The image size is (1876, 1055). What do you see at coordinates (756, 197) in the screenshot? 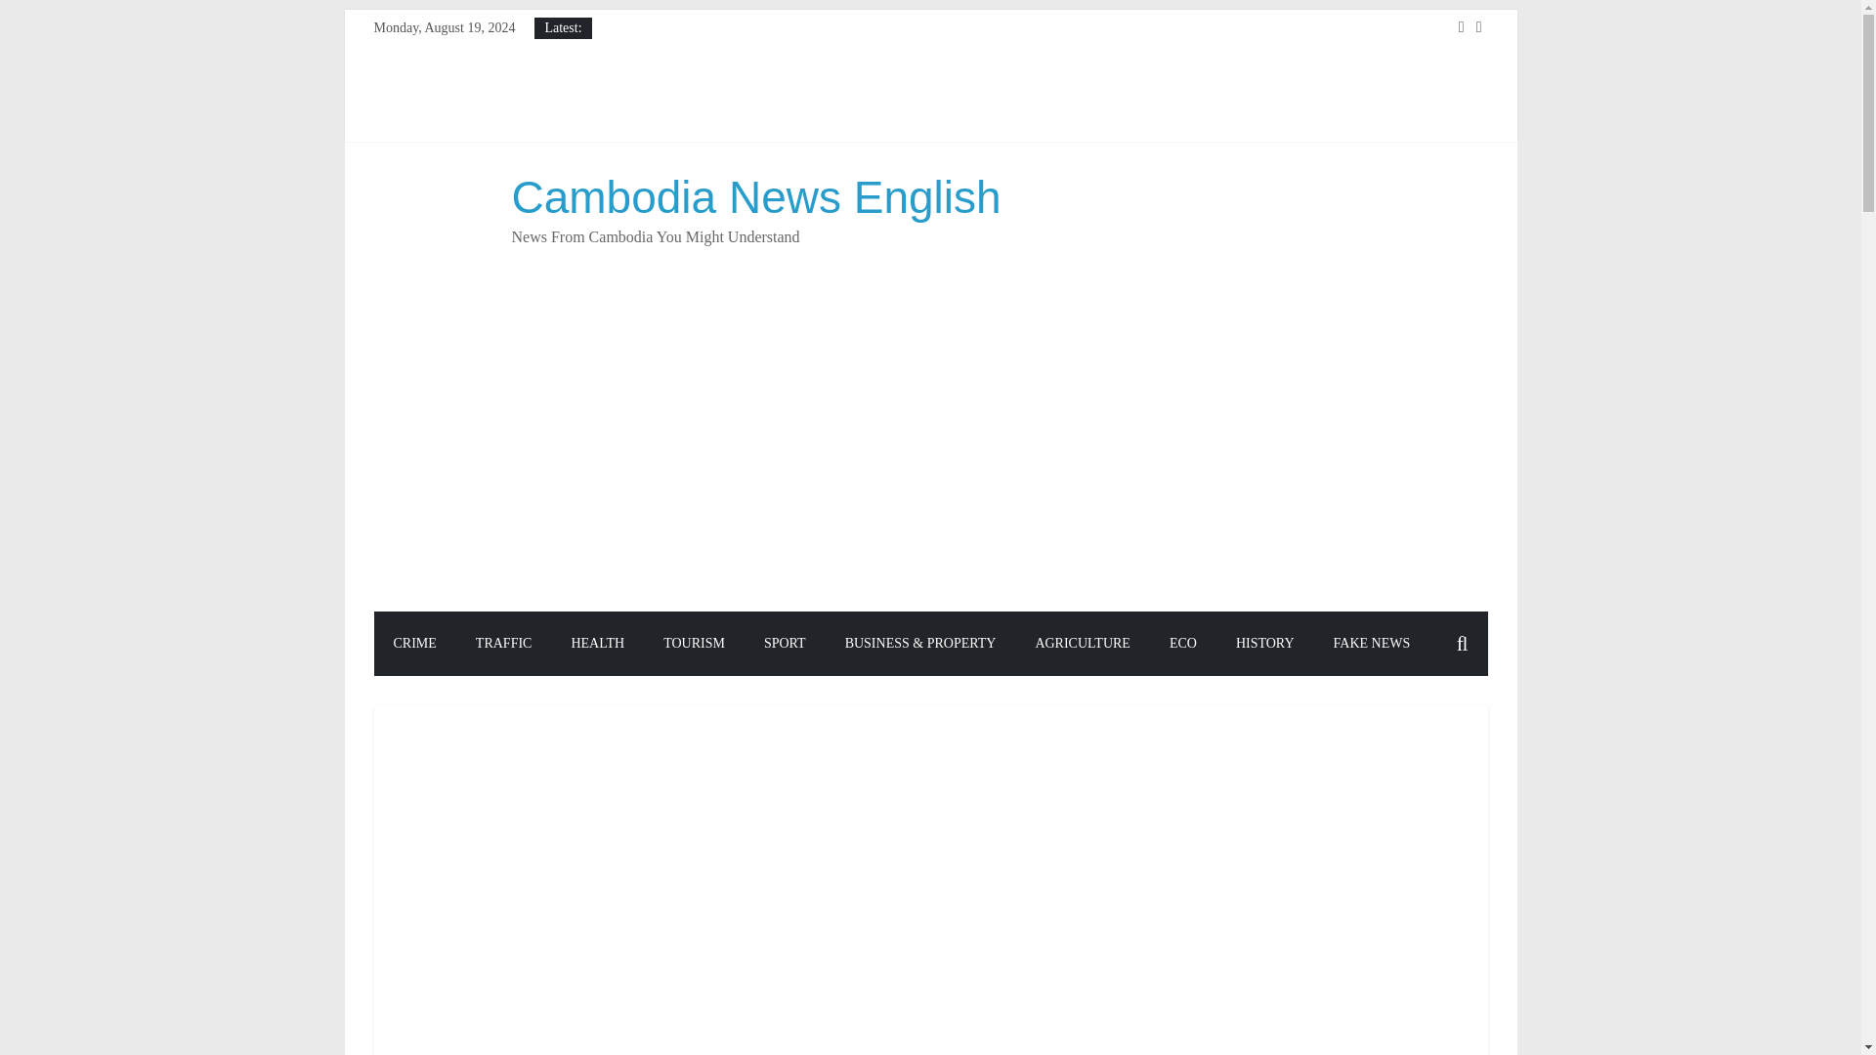
I see `Cambodia News English` at bounding box center [756, 197].